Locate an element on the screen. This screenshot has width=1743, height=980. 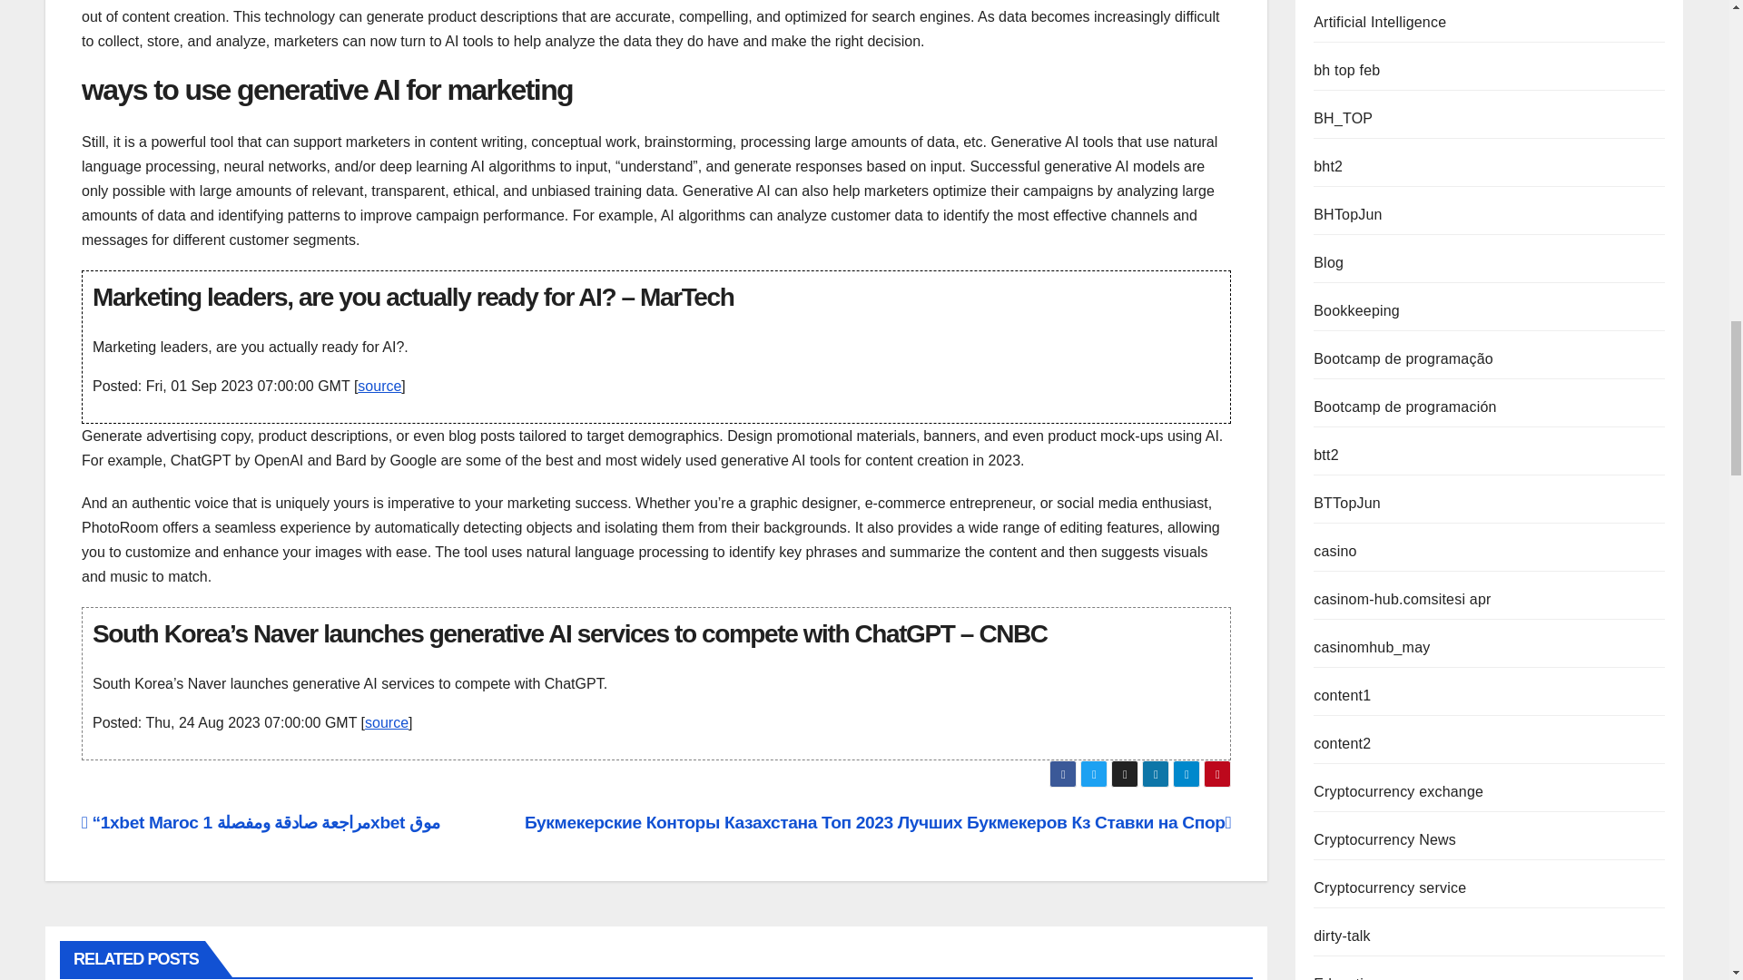
source is located at coordinates (386, 722).